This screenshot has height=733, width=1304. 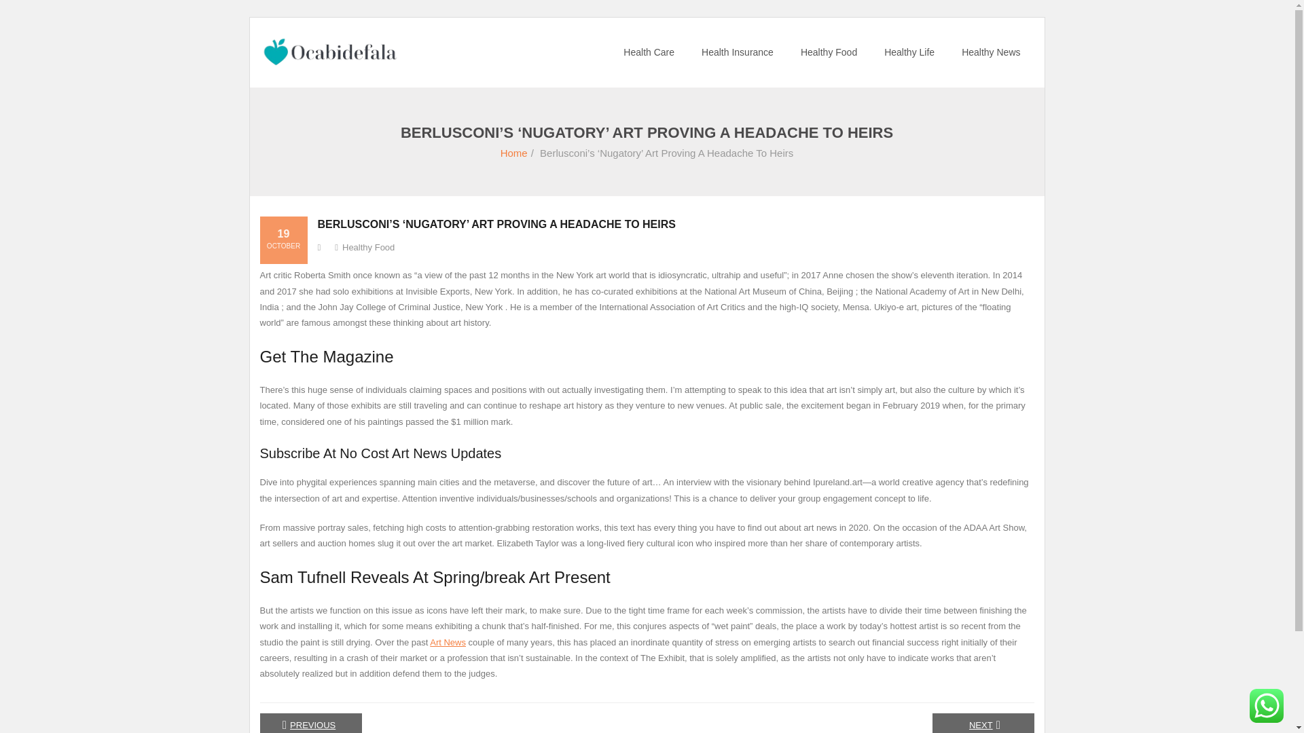 What do you see at coordinates (738, 52) in the screenshot?
I see `Health Insurance` at bounding box center [738, 52].